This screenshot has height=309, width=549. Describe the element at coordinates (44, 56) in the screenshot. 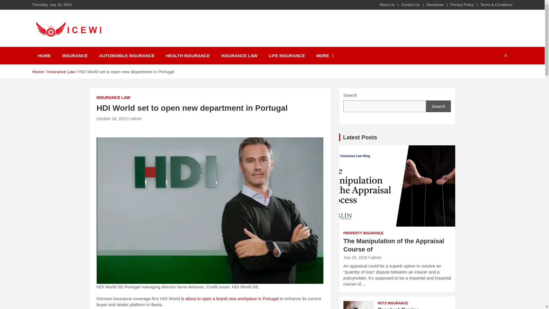

I see `HOME` at that location.